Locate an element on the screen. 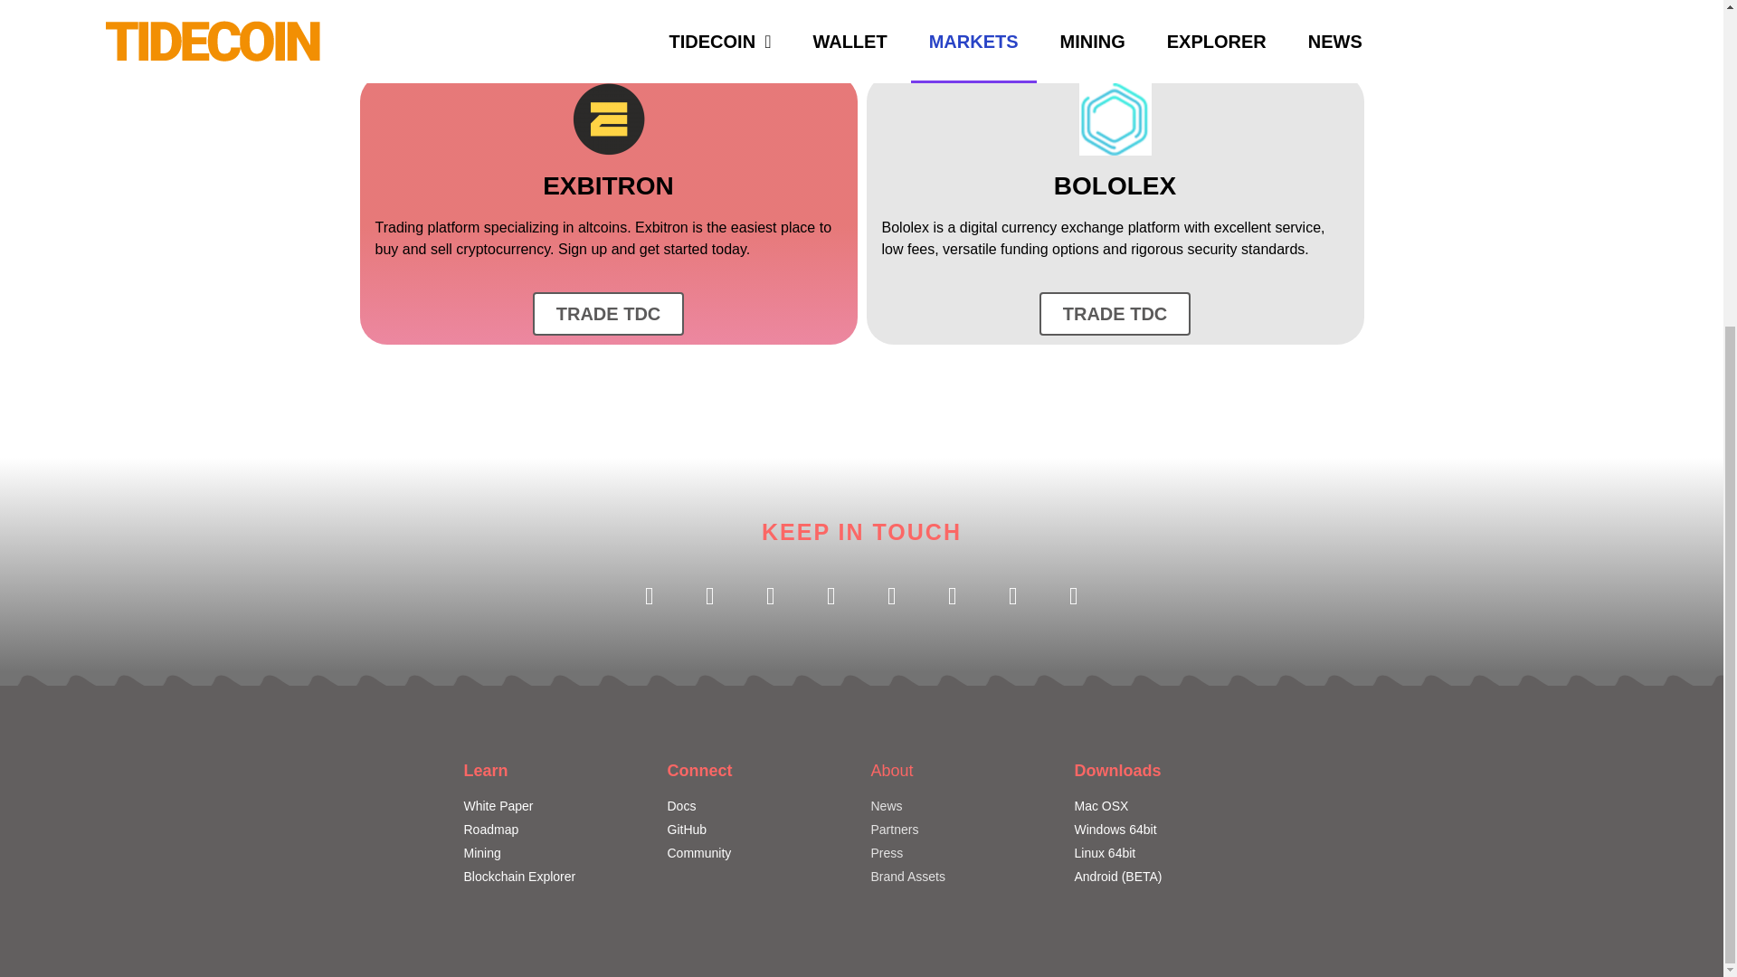 The width and height of the screenshot is (1737, 977). exbitron-icon is located at coordinates (608, 119).